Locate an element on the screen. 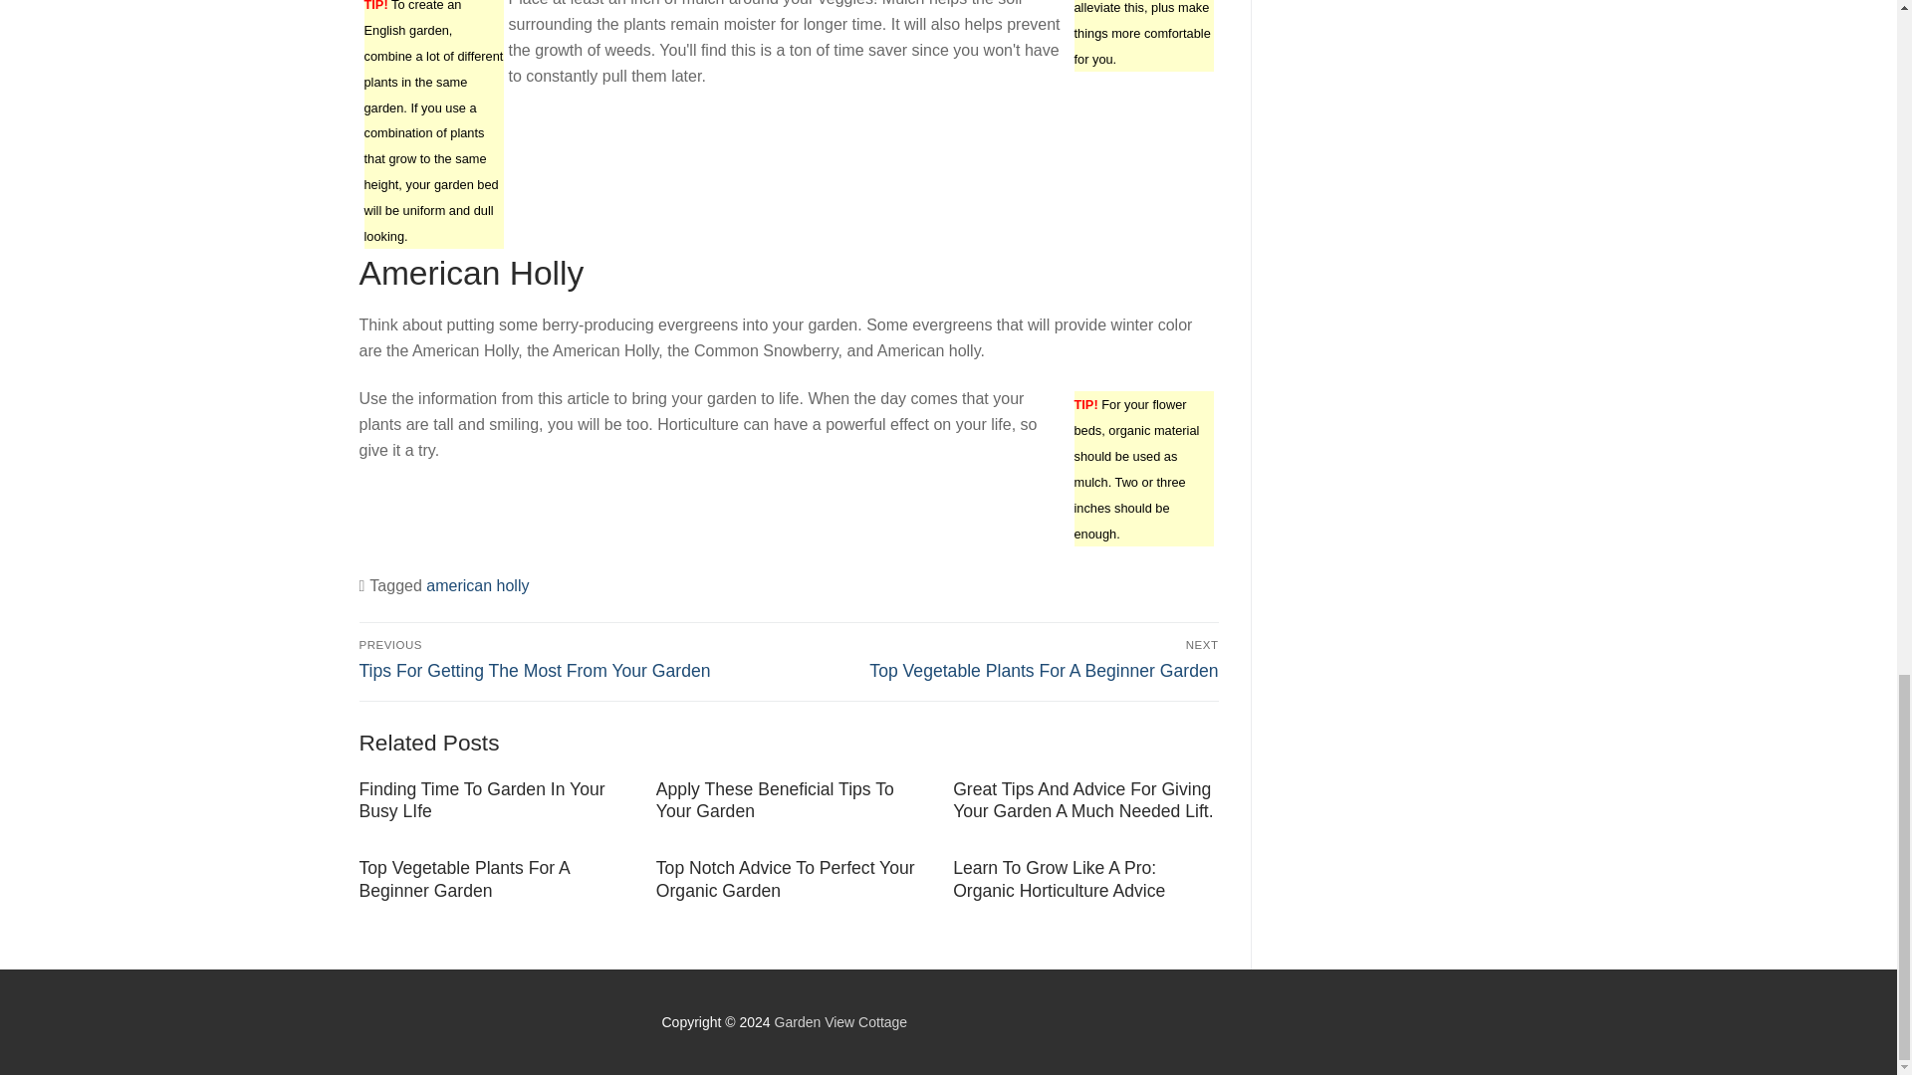 The height and width of the screenshot is (1075, 1912). Apply These Beneficial Tips To Your Garden is located at coordinates (463, 879).